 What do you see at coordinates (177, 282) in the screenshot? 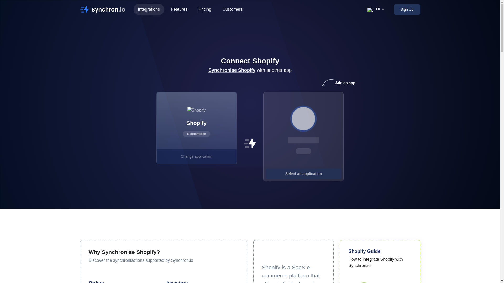
I see `Inventory` at bounding box center [177, 282].